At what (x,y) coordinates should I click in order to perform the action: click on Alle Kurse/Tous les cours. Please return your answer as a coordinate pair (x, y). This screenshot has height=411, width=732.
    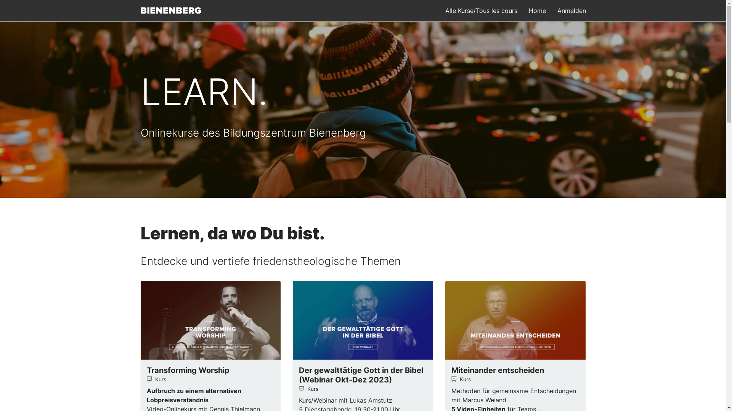
    Looking at the image, I should click on (481, 11).